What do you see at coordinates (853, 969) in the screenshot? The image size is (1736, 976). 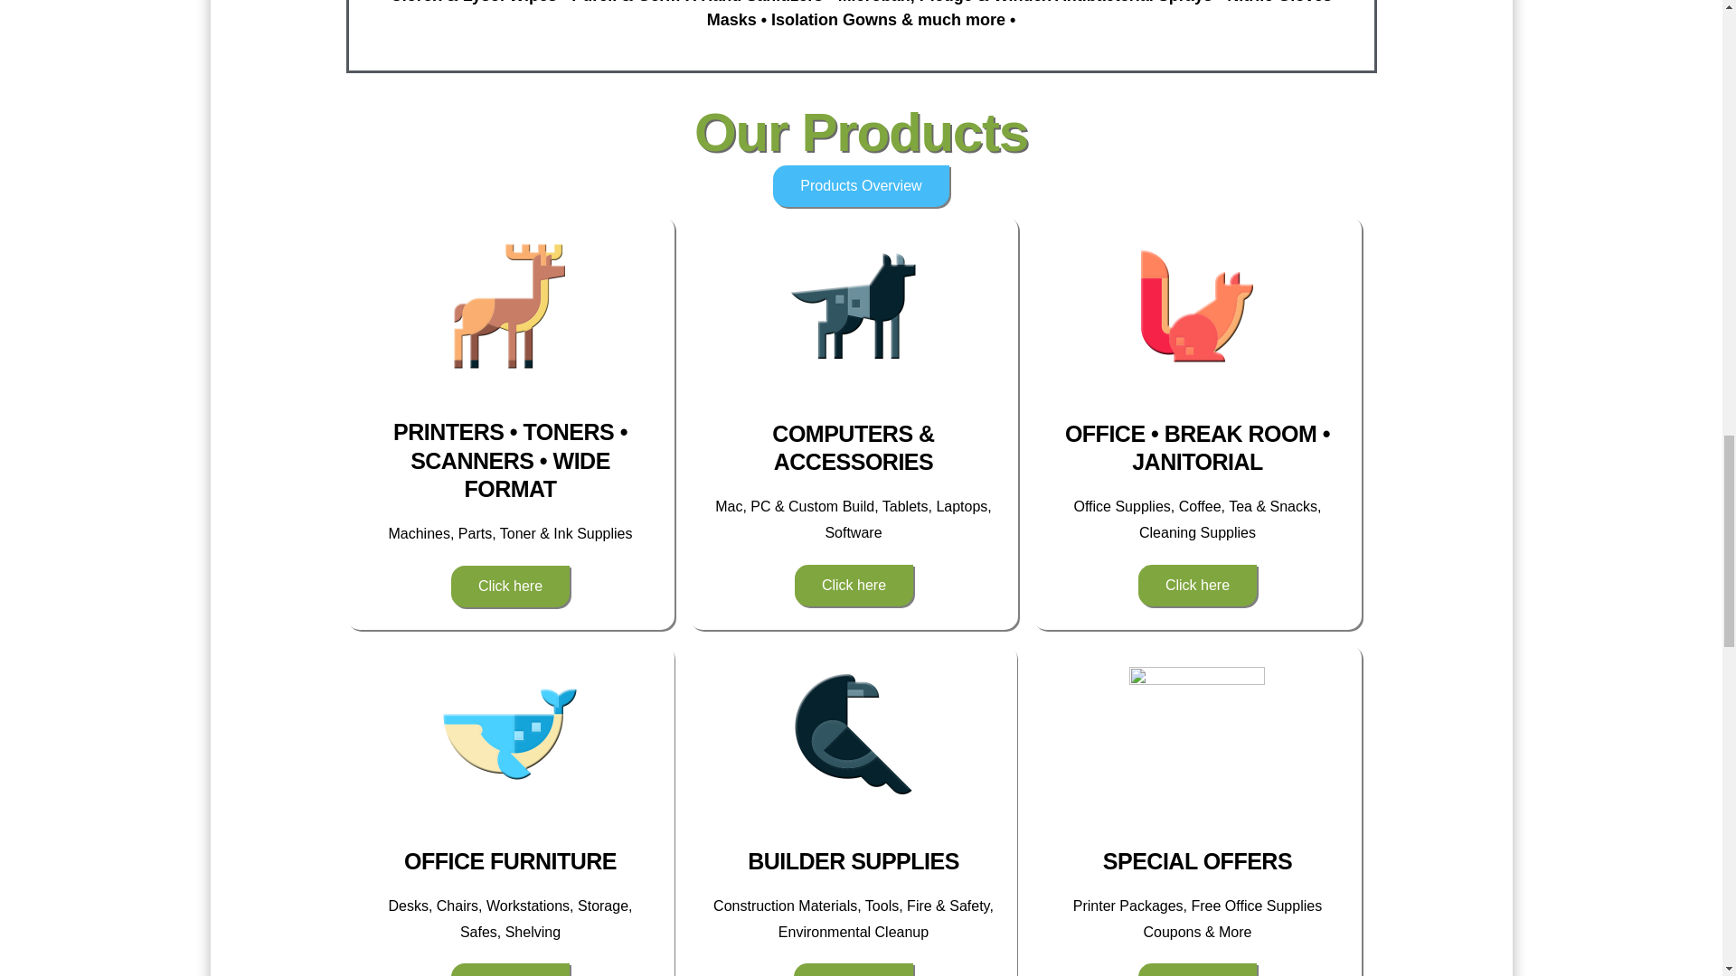 I see `Click here` at bounding box center [853, 969].